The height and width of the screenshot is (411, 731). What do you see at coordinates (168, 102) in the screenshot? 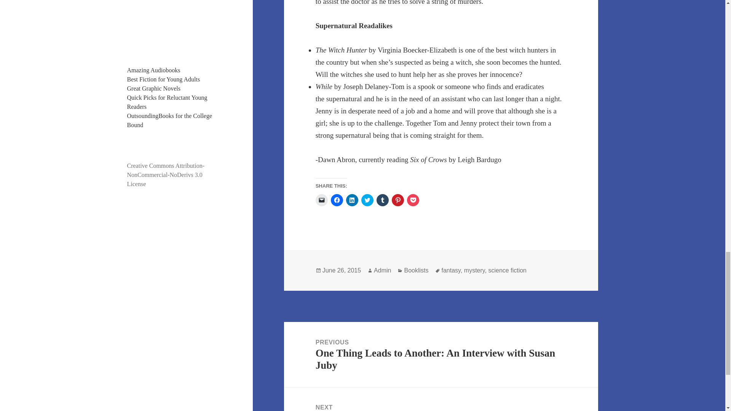
I see `Quick Picks for Reluctant Young Readers` at bounding box center [168, 102].